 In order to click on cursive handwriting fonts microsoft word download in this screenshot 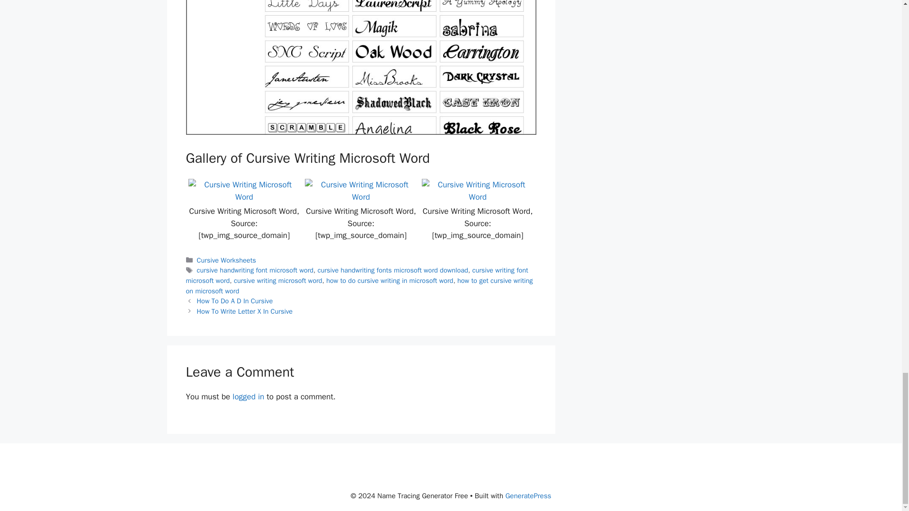, I will do `click(392, 270)`.